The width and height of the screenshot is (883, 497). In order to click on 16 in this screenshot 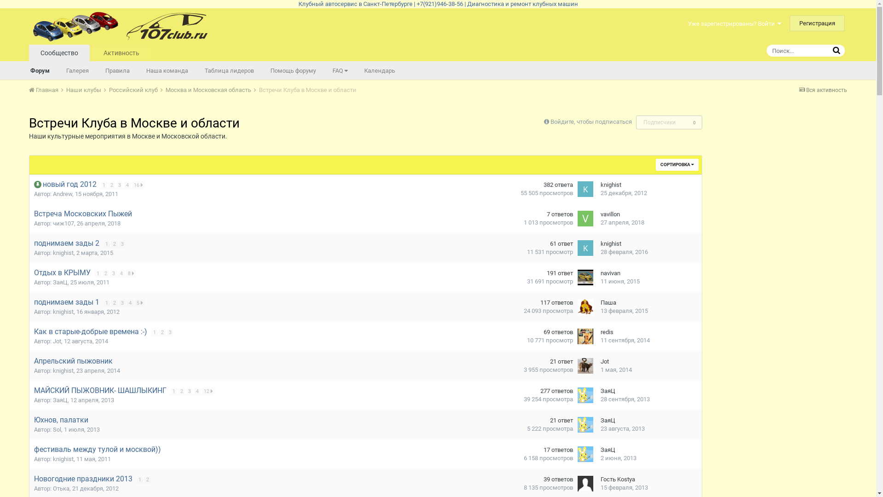, I will do `click(138, 185)`.